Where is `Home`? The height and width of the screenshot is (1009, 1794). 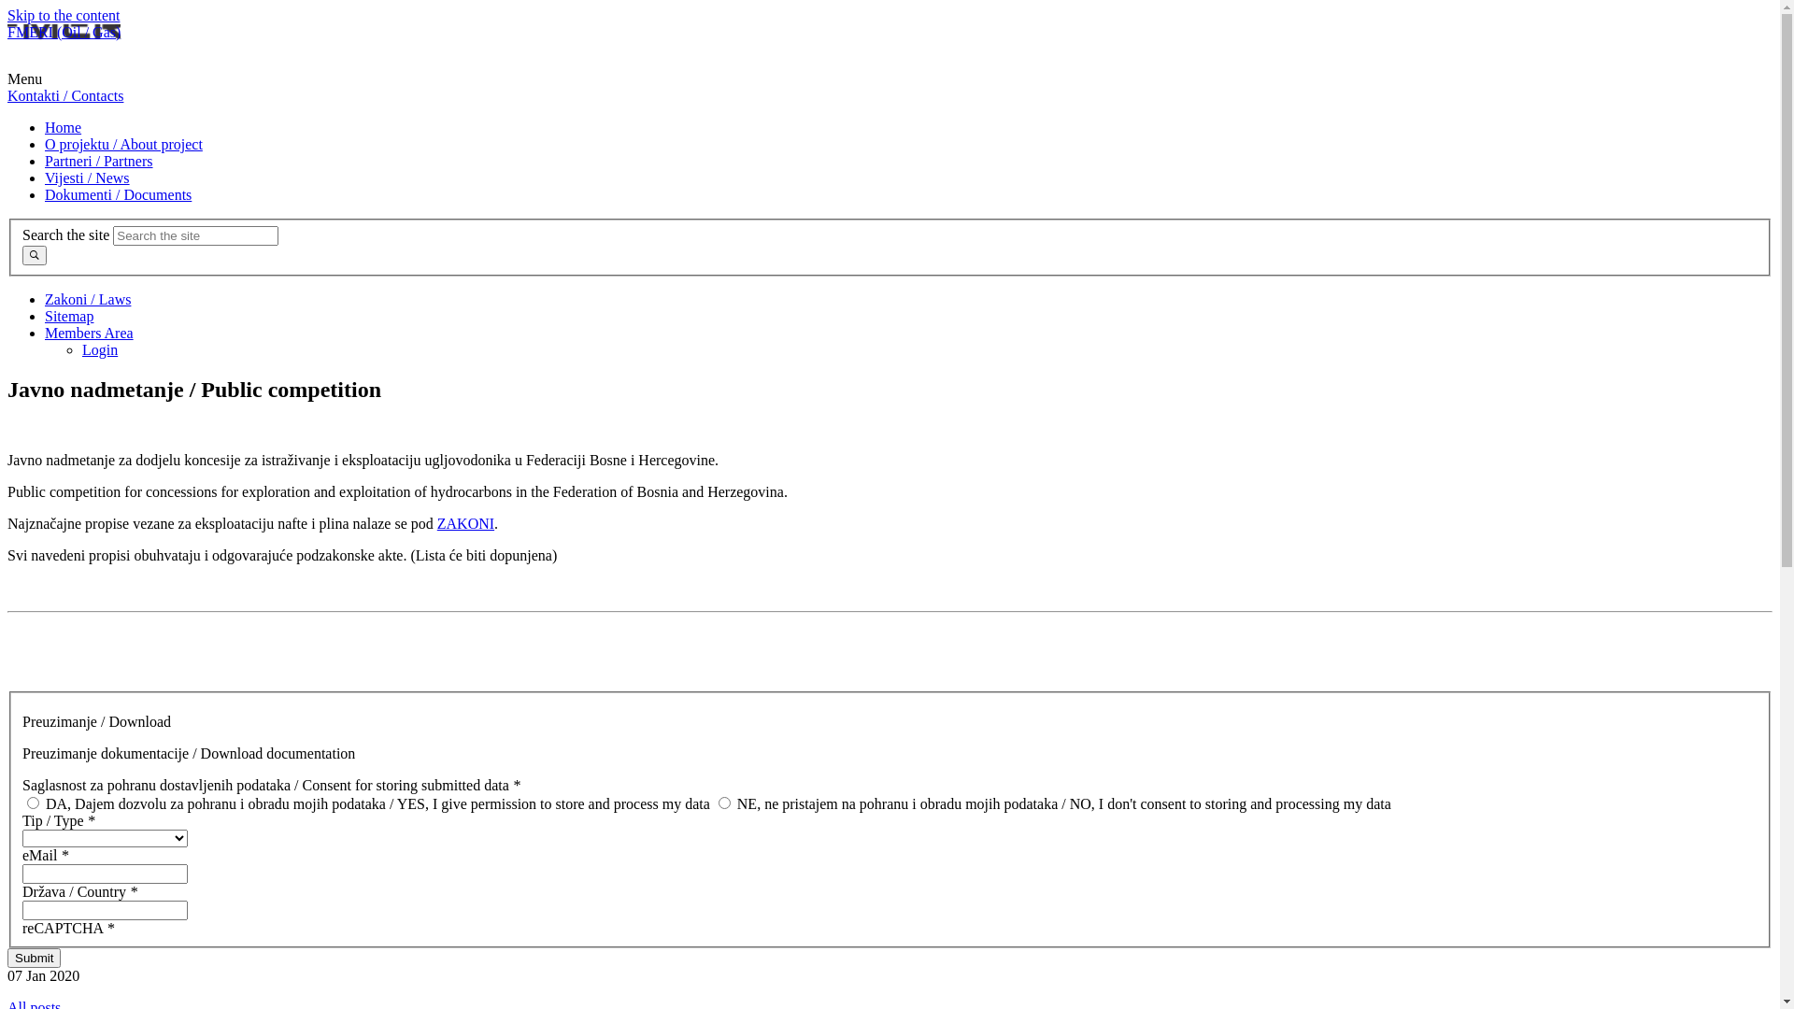
Home is located at coordinates (64, 127).